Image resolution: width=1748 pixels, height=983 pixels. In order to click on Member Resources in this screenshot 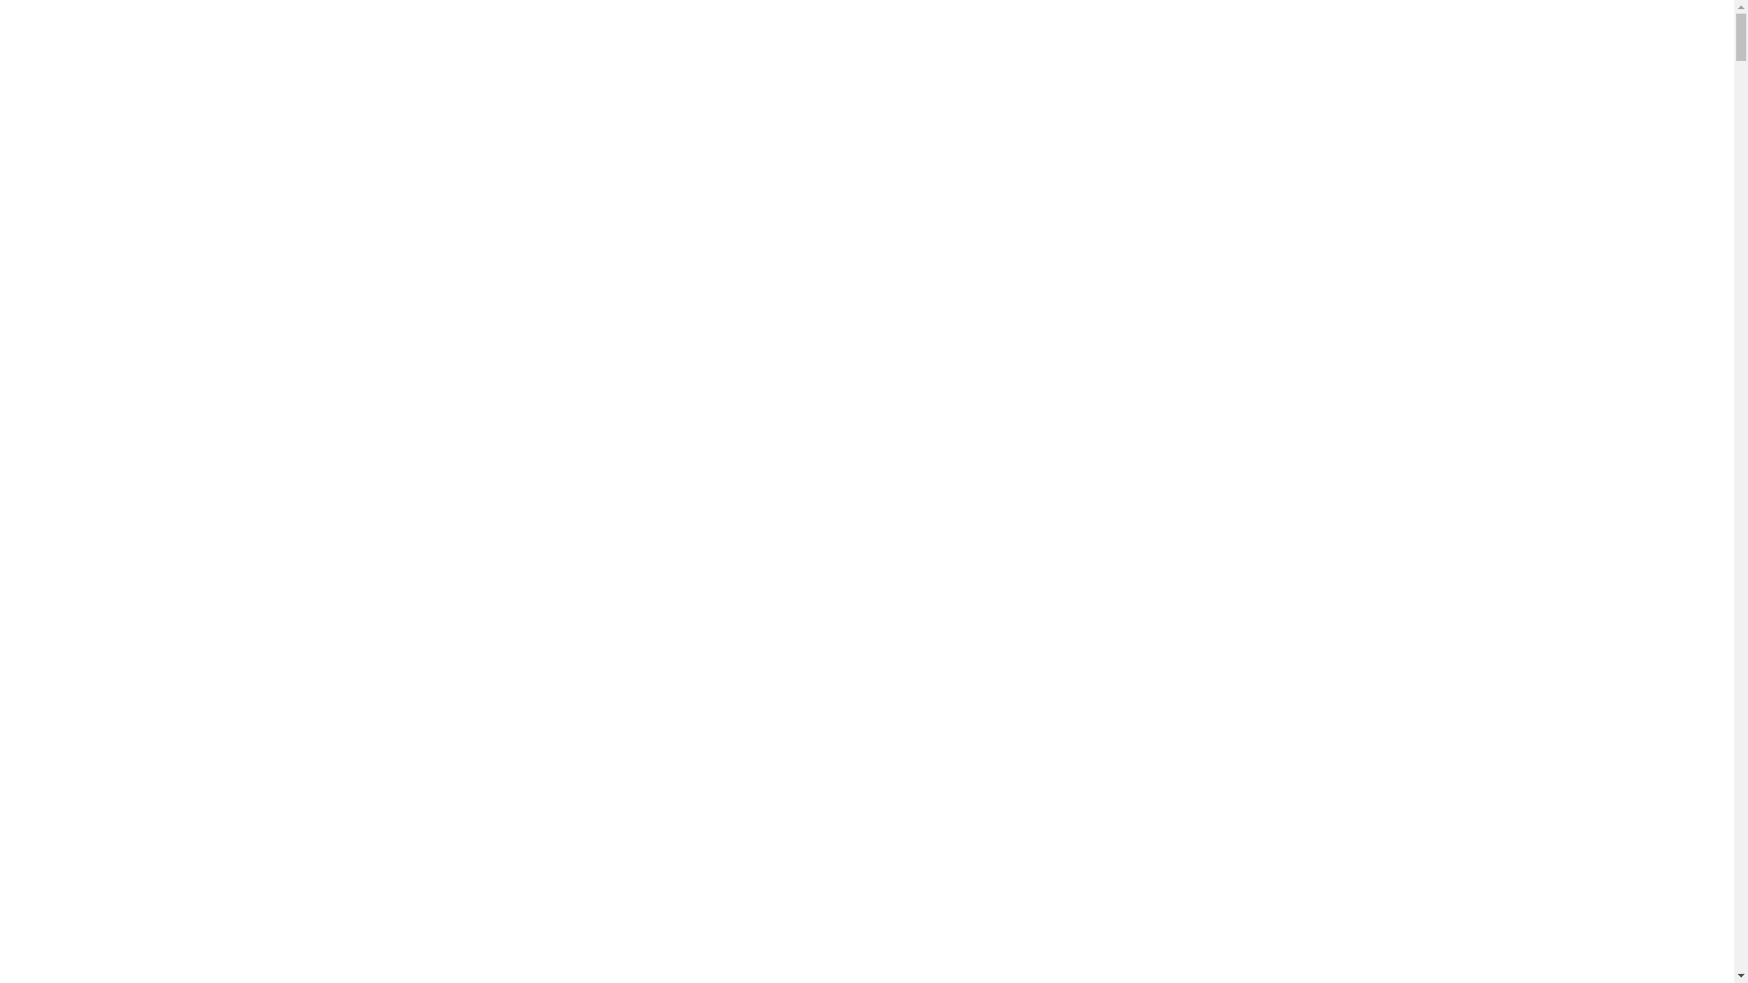, I will do `click(64, 604)`.